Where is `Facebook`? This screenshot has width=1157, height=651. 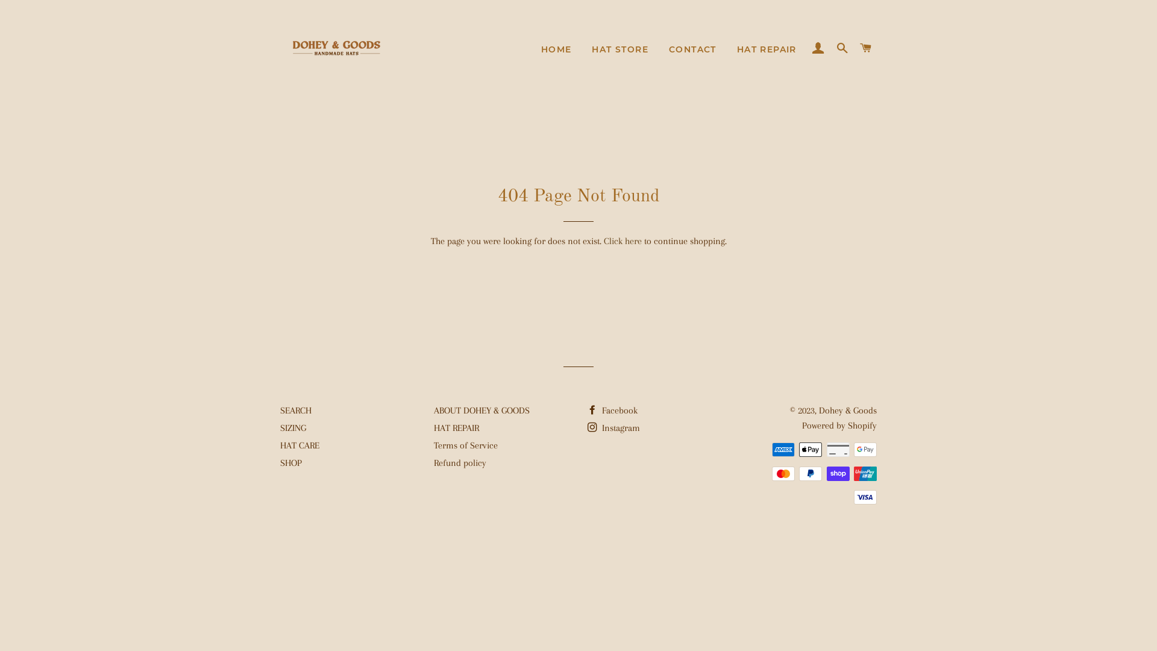
Facebook is located at coordinates (612, 410).